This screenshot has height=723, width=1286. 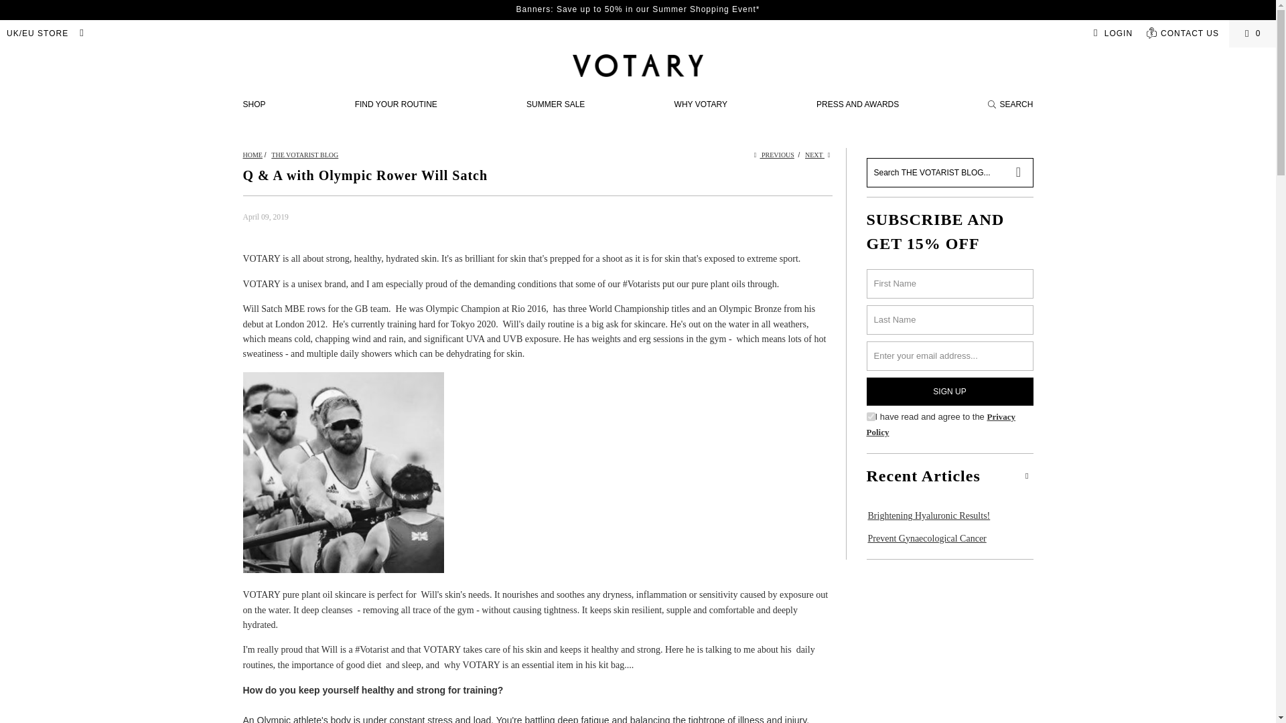 I want to click on My Account , so click(x=1111, y=33).